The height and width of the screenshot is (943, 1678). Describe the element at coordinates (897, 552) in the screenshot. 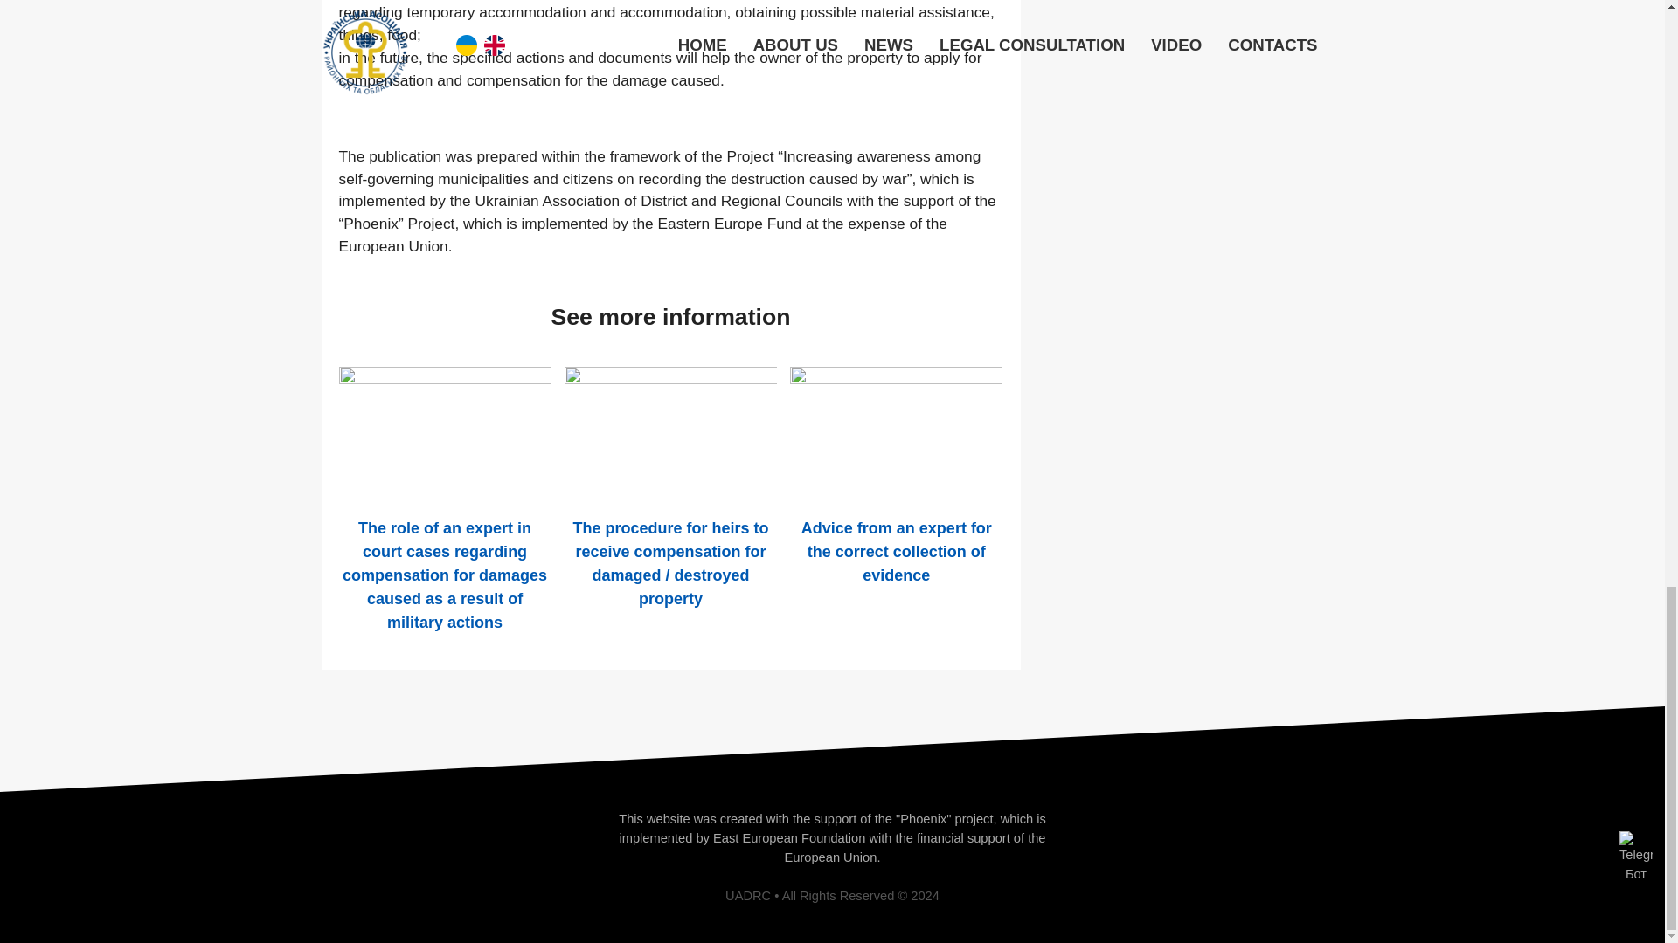

I see `Advice from an expert for the correct collection of evidence` at that location.